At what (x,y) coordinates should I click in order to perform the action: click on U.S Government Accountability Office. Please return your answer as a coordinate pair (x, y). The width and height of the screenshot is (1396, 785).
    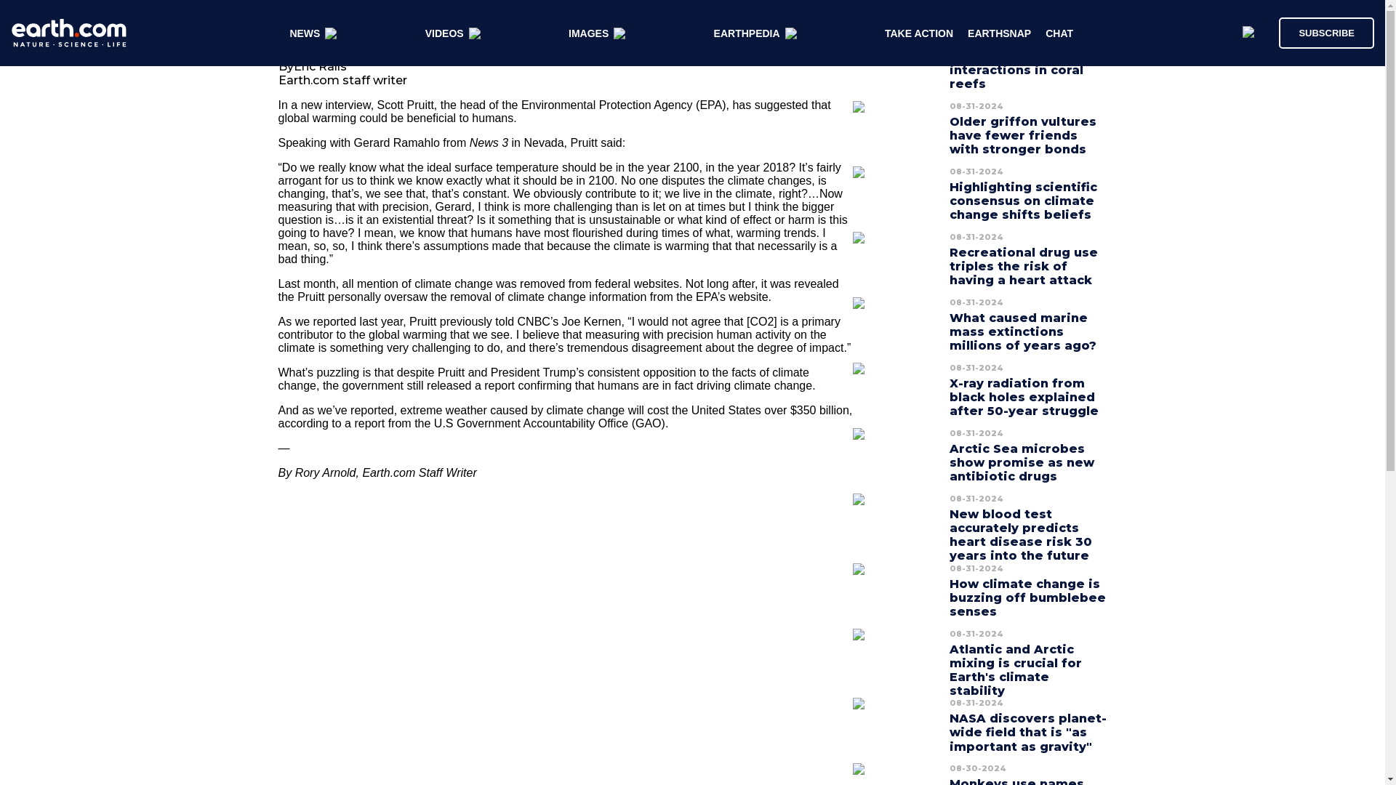
    Looking at the image, I should click on (531, 423).